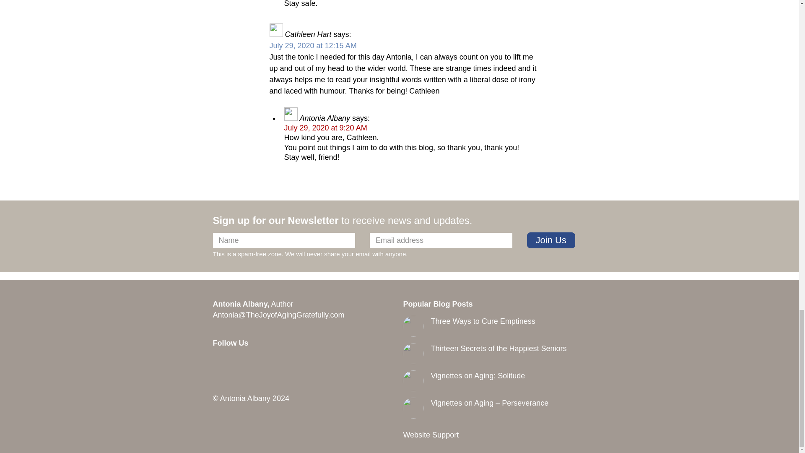 The image size is (805, 453). What do you see at coordinates (478, 376) in the screenshot?
I see `Vignettes on Aging: Solitude` at bounding box center [478, 376].